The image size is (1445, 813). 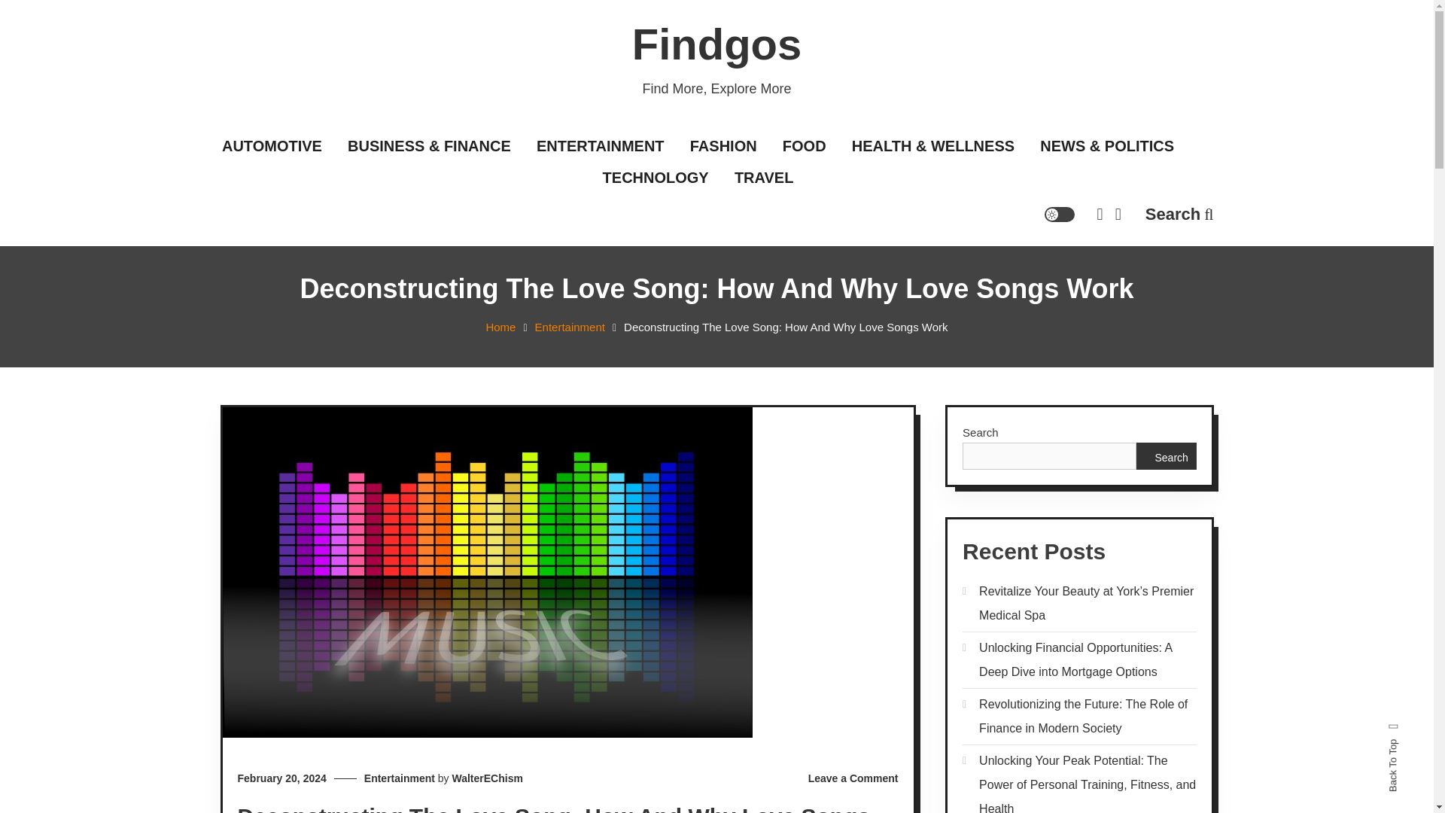 What do you see at coordinates (601, 146) in the screenshot?
I see `ENTERTAINMENT` at bounding box center [601, 146].